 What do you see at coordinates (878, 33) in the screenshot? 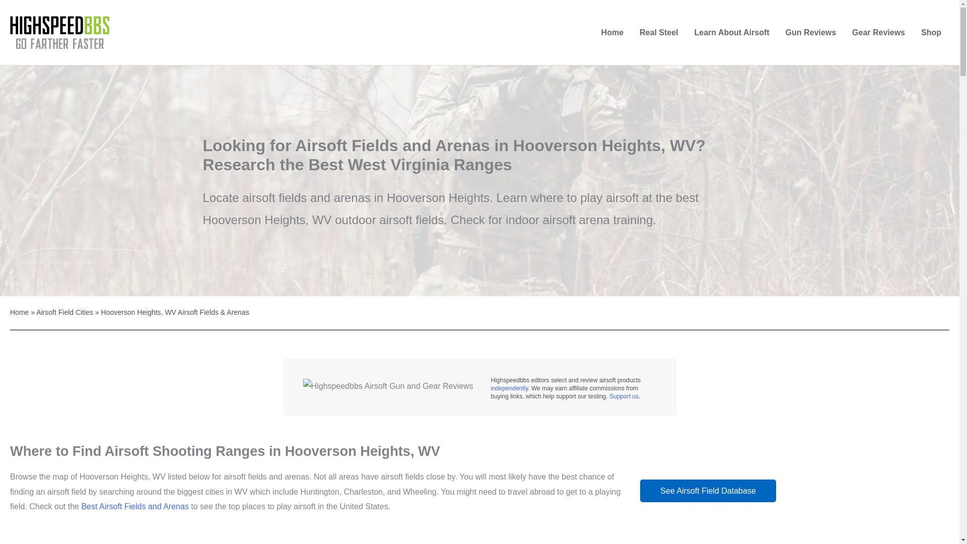
I see `Gear Reviews` at bounding box center [878, 33].